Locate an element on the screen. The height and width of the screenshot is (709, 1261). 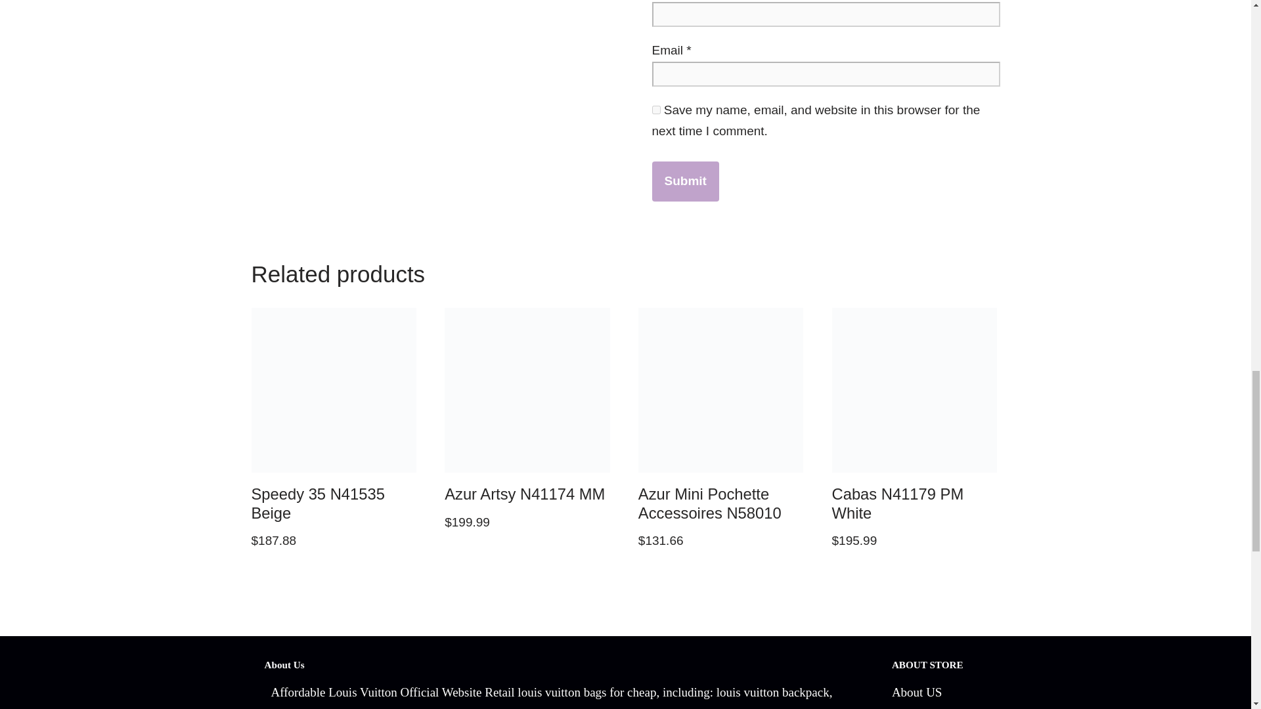
Submit is located at coordinates (685, 181).